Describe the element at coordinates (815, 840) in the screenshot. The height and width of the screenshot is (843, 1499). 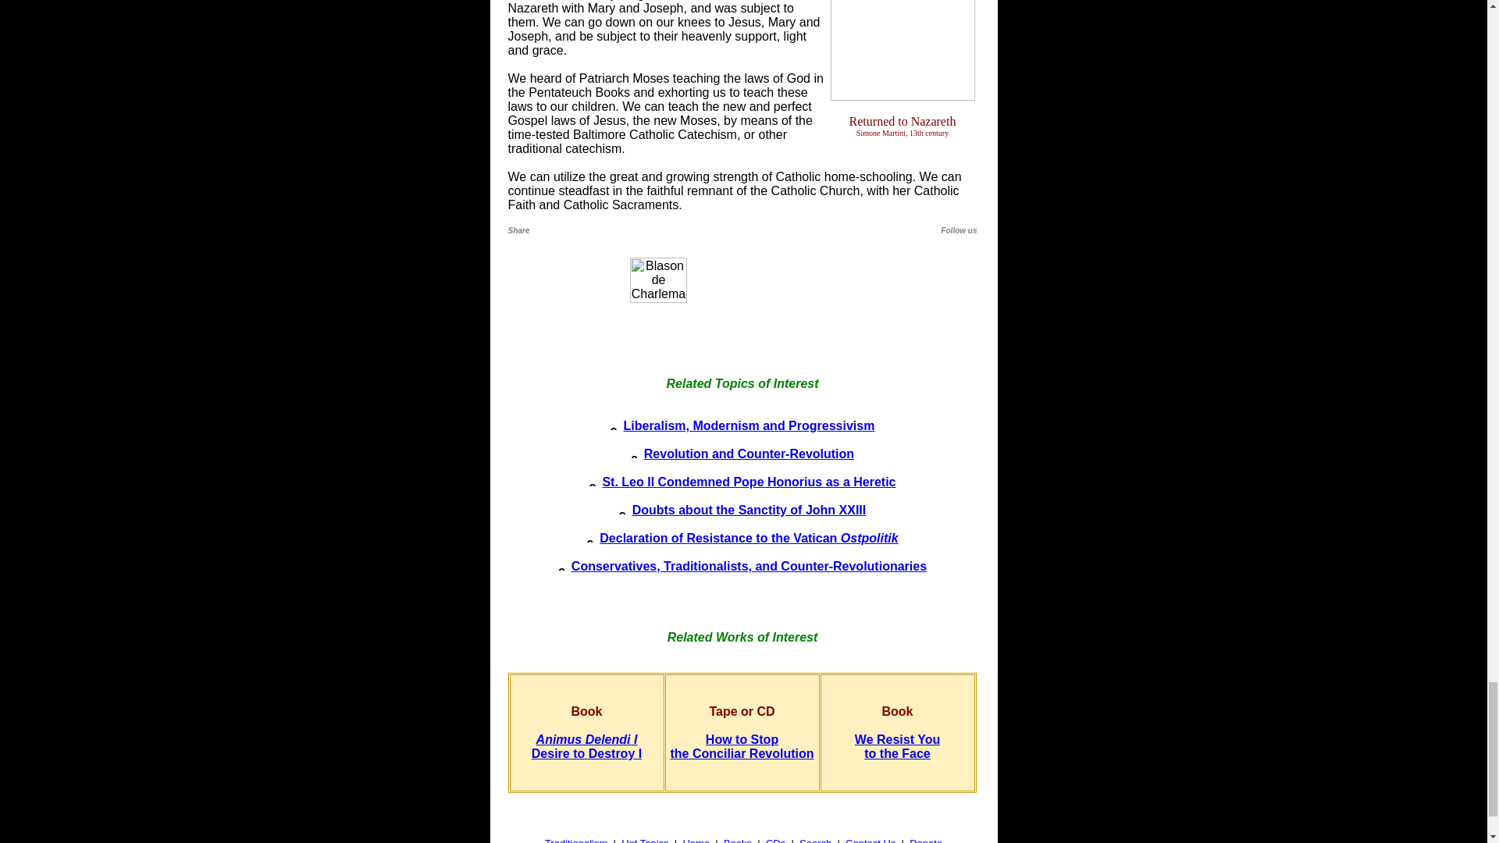
I see `Home` at that location.